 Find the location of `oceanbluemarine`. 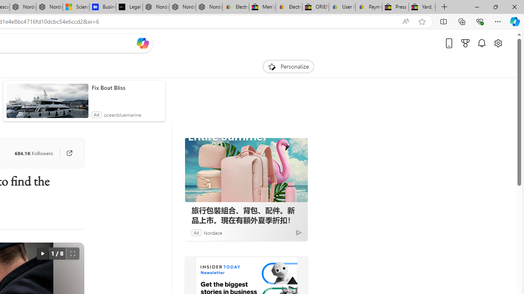

oceanbluemarine is located at coordinates (122, 114).